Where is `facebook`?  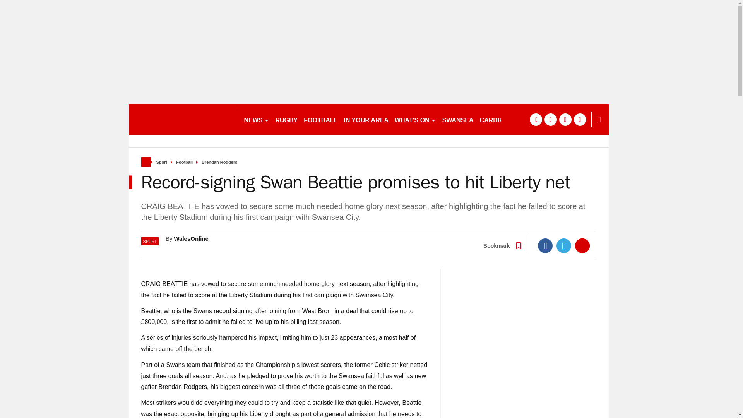
facebook is located at coordinates (535, 119).